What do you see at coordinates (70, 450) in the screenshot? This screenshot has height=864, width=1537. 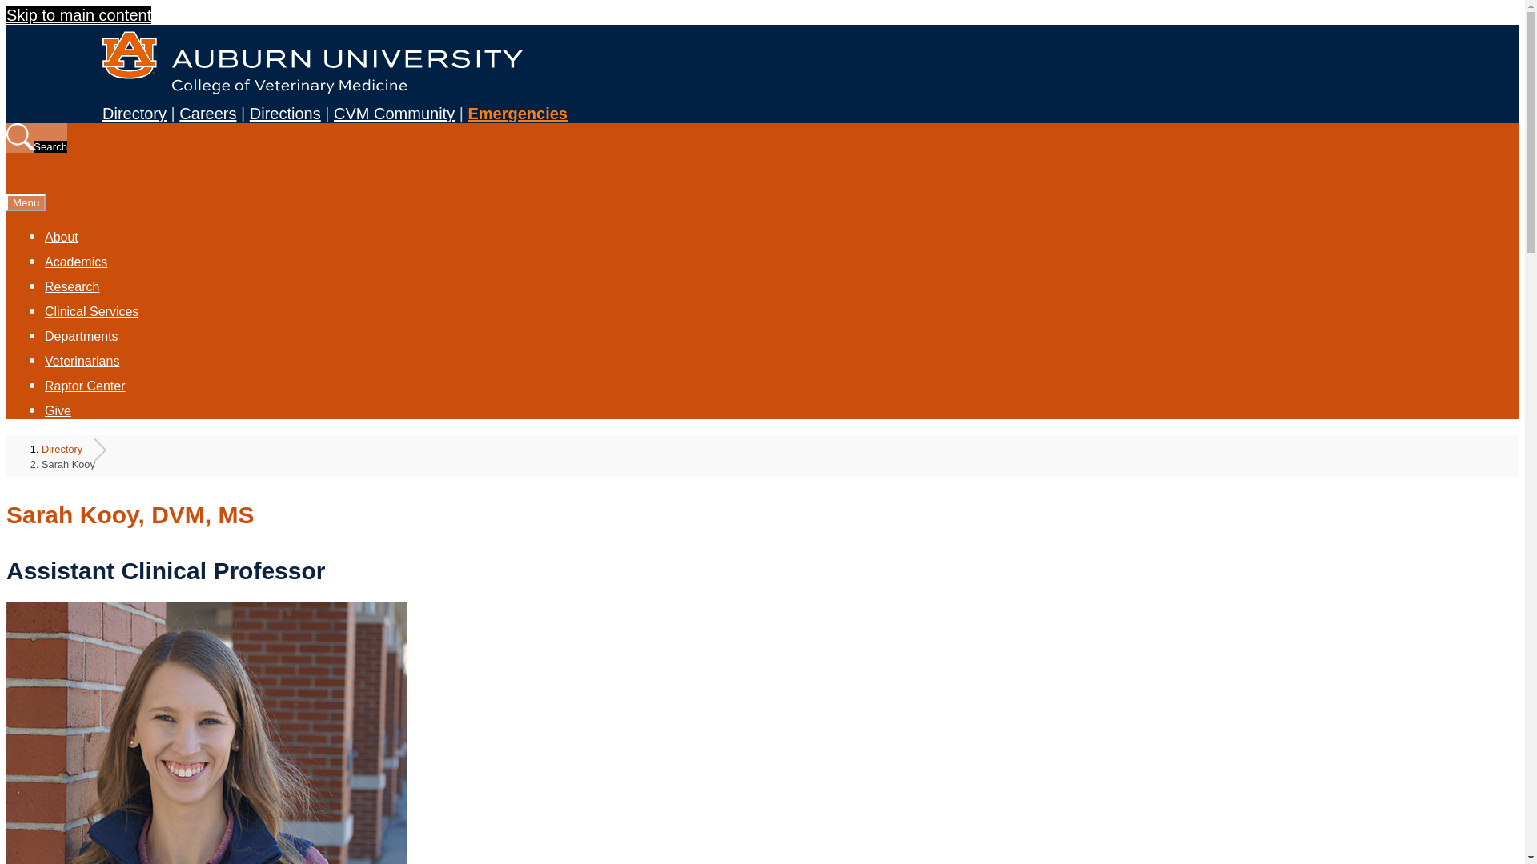 I see `Directory` at bounding box center [70, 450].